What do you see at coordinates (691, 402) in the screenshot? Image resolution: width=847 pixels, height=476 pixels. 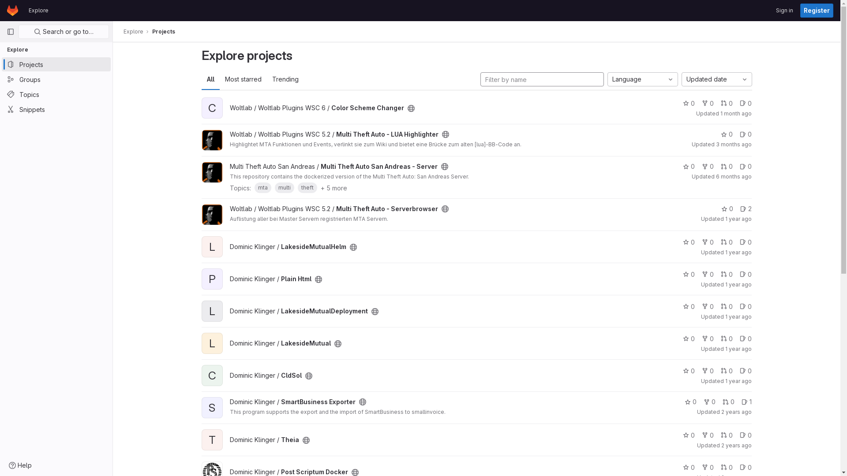 I see `0` at bounding box center [691, 402].